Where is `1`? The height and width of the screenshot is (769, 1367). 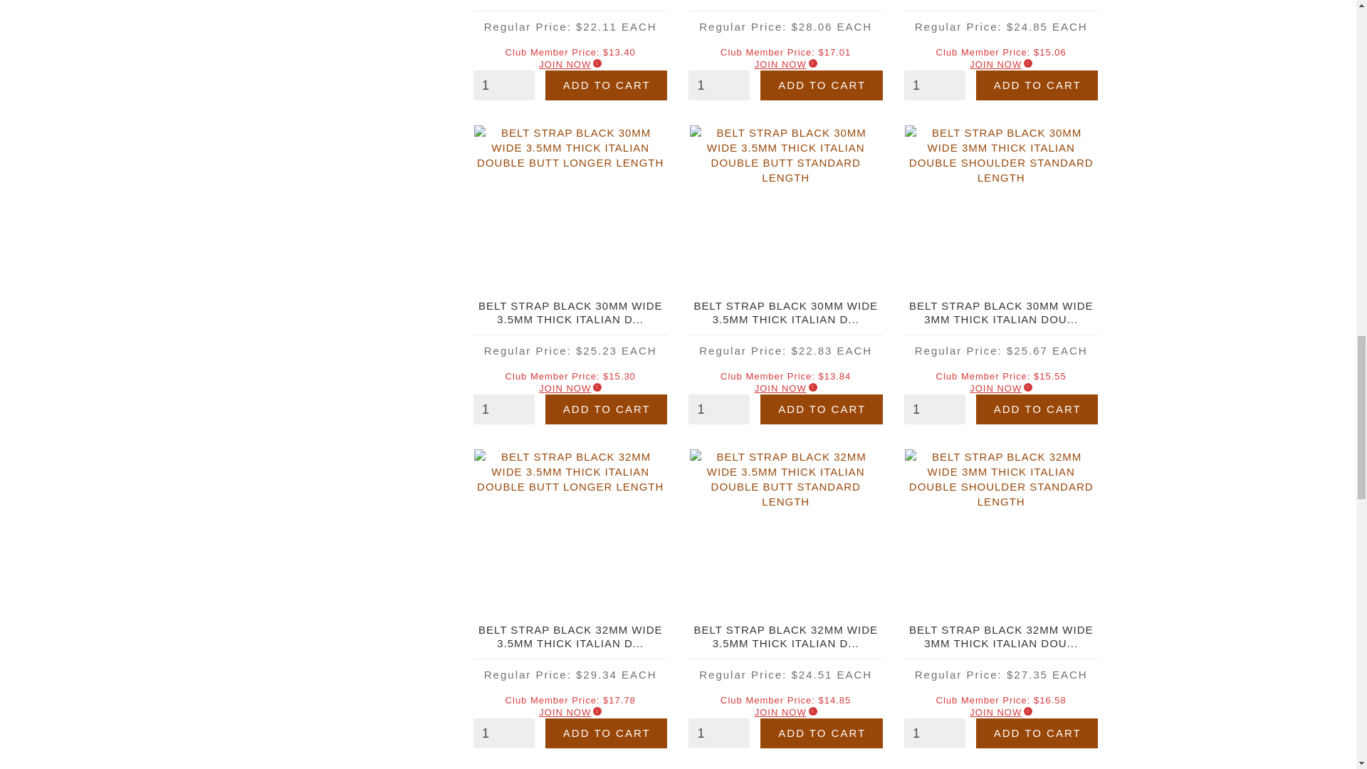
1 is located at coordinates (719, 85).